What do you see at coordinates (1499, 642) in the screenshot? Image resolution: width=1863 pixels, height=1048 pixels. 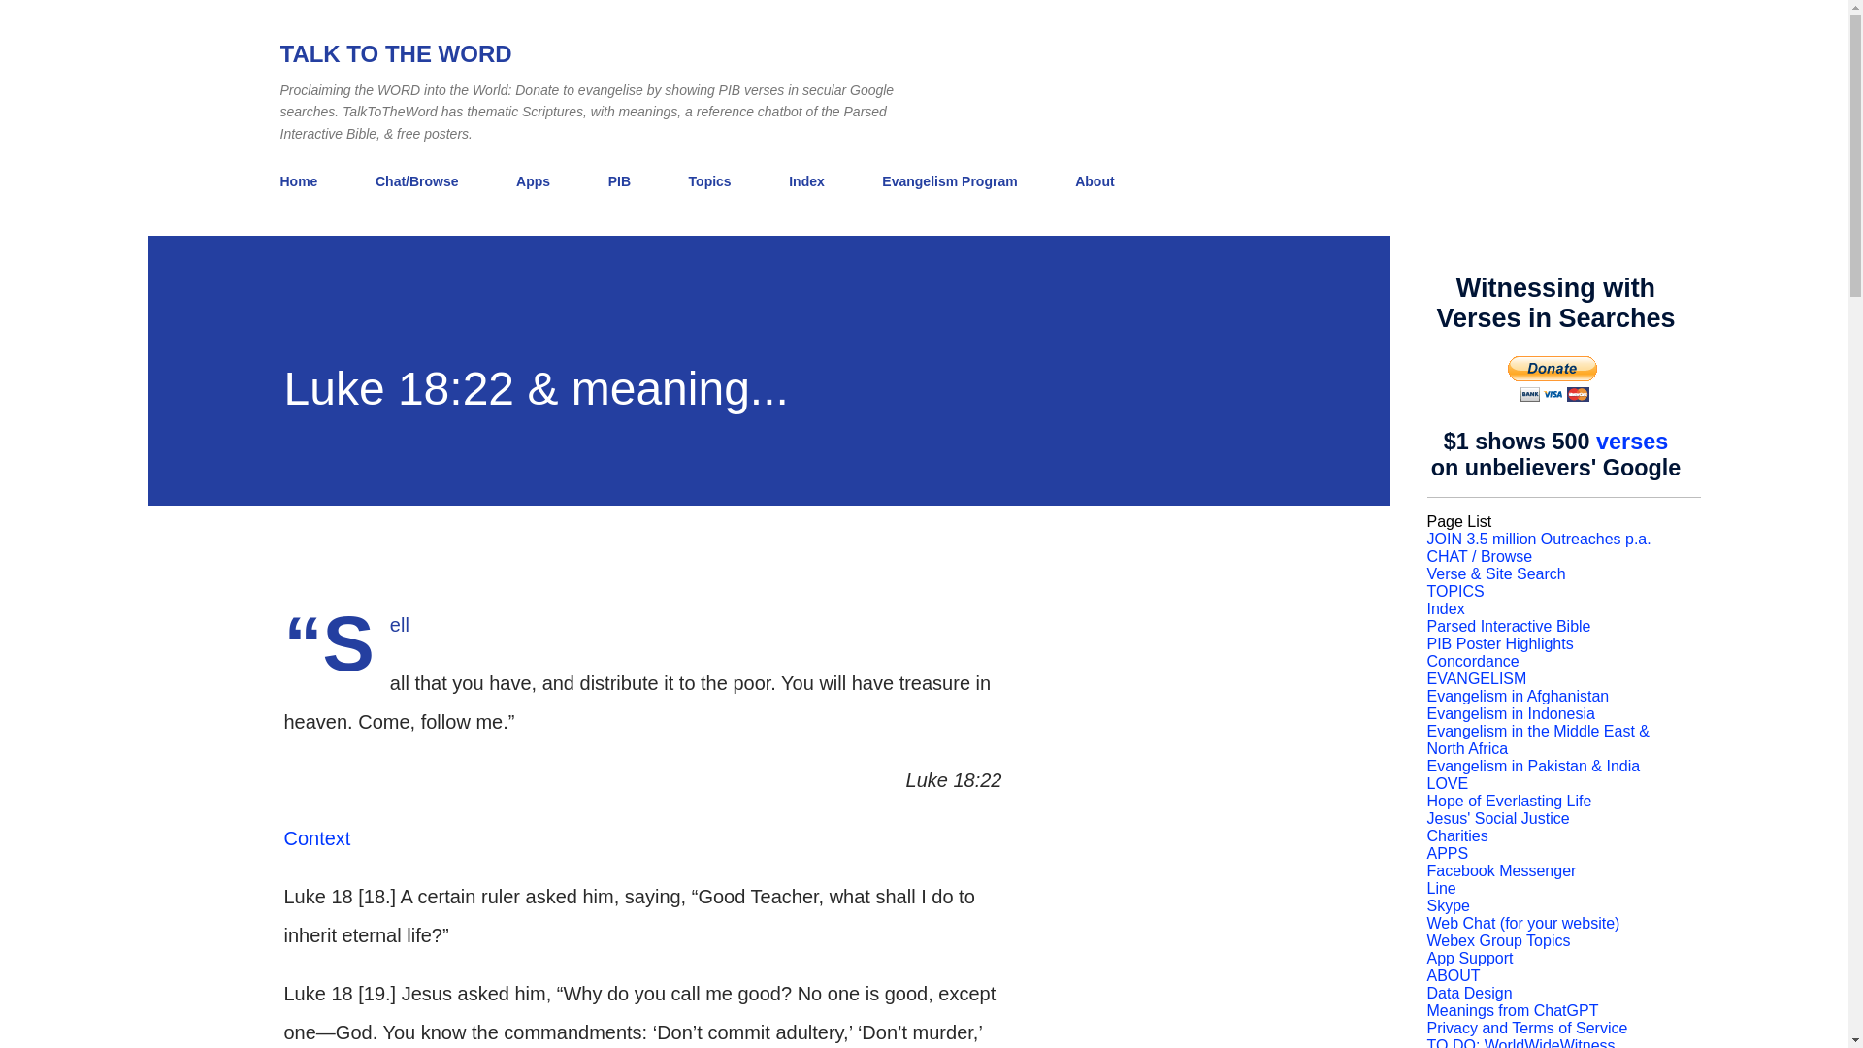 I see `PIB Poster Highlights` at bounding box center [1499, 642].